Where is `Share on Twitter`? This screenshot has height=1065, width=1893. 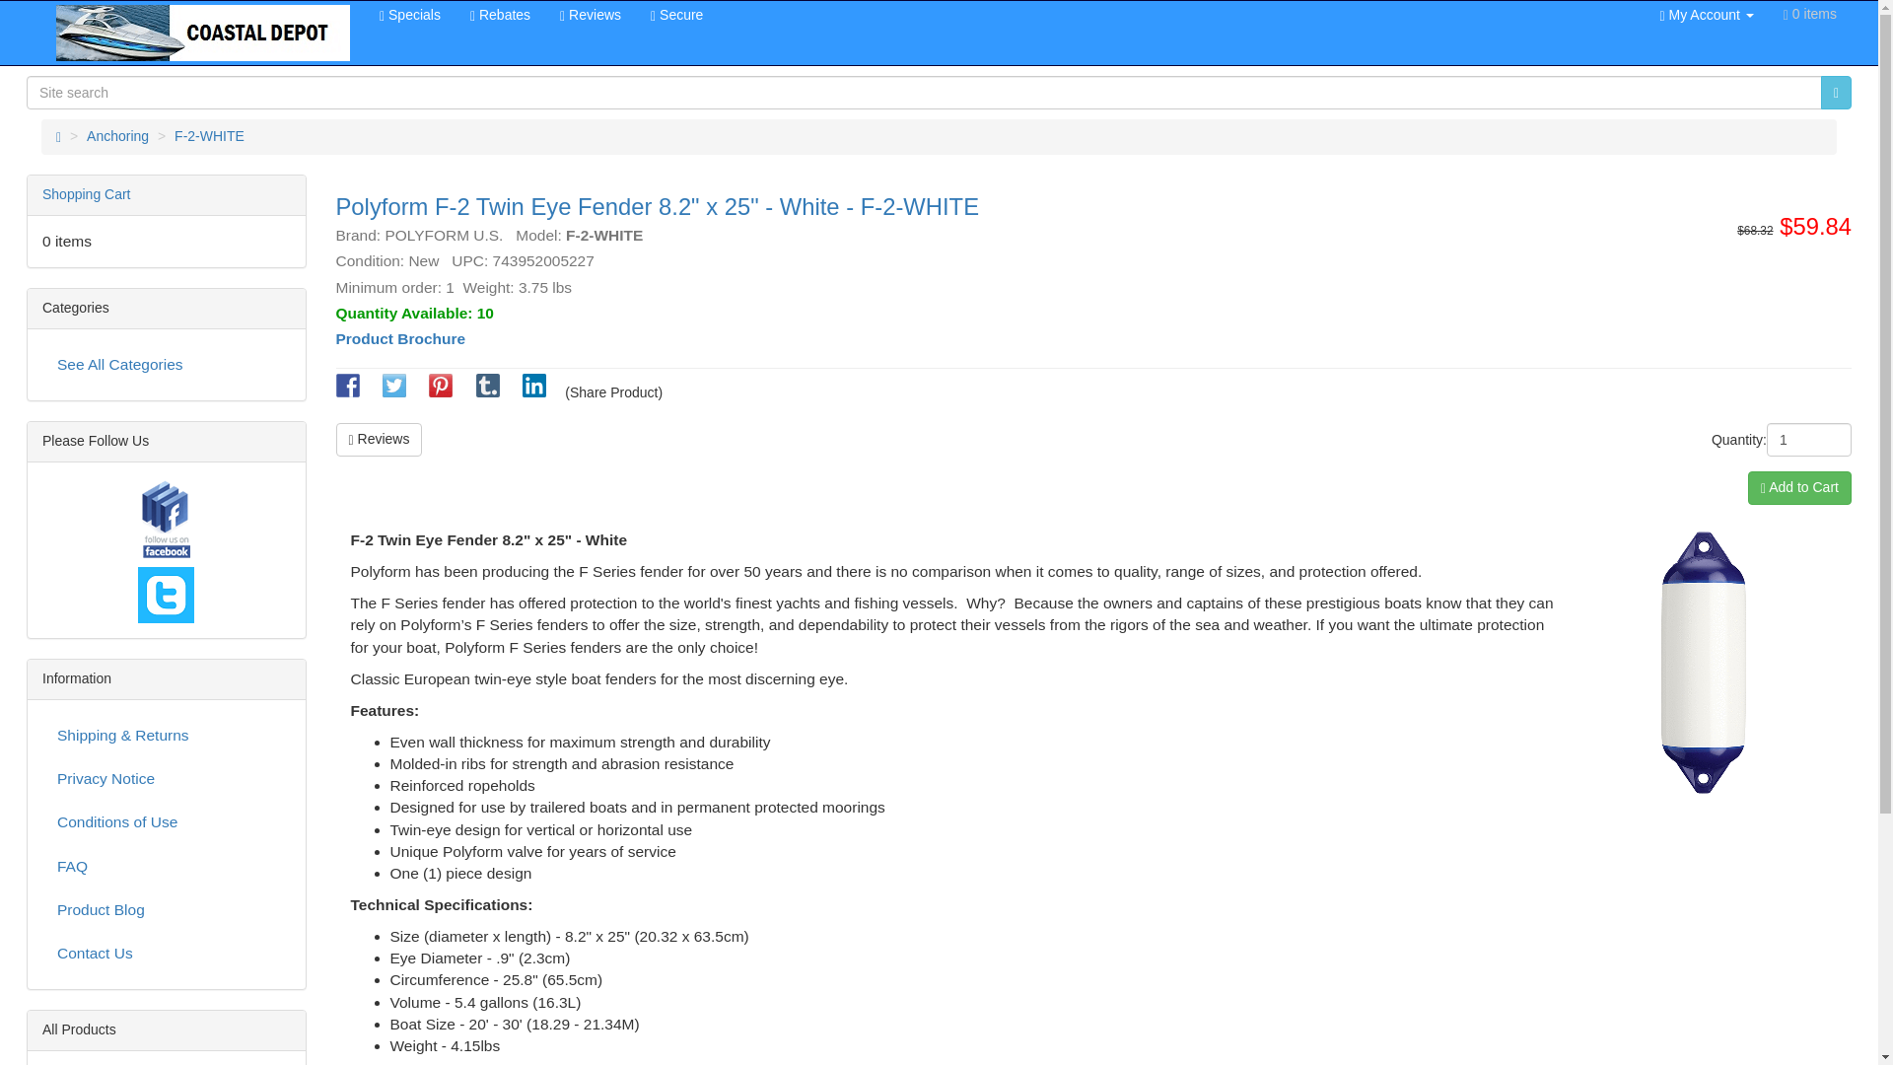
Share on Twitter is located at coordinates (394, 392).